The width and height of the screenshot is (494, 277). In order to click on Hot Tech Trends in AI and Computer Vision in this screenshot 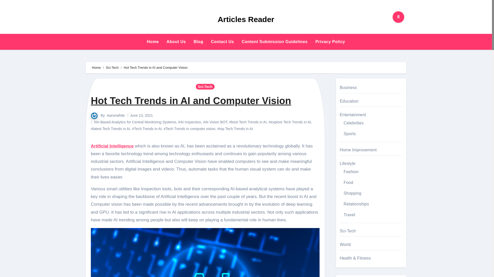, I will do `click(191, 101)`.